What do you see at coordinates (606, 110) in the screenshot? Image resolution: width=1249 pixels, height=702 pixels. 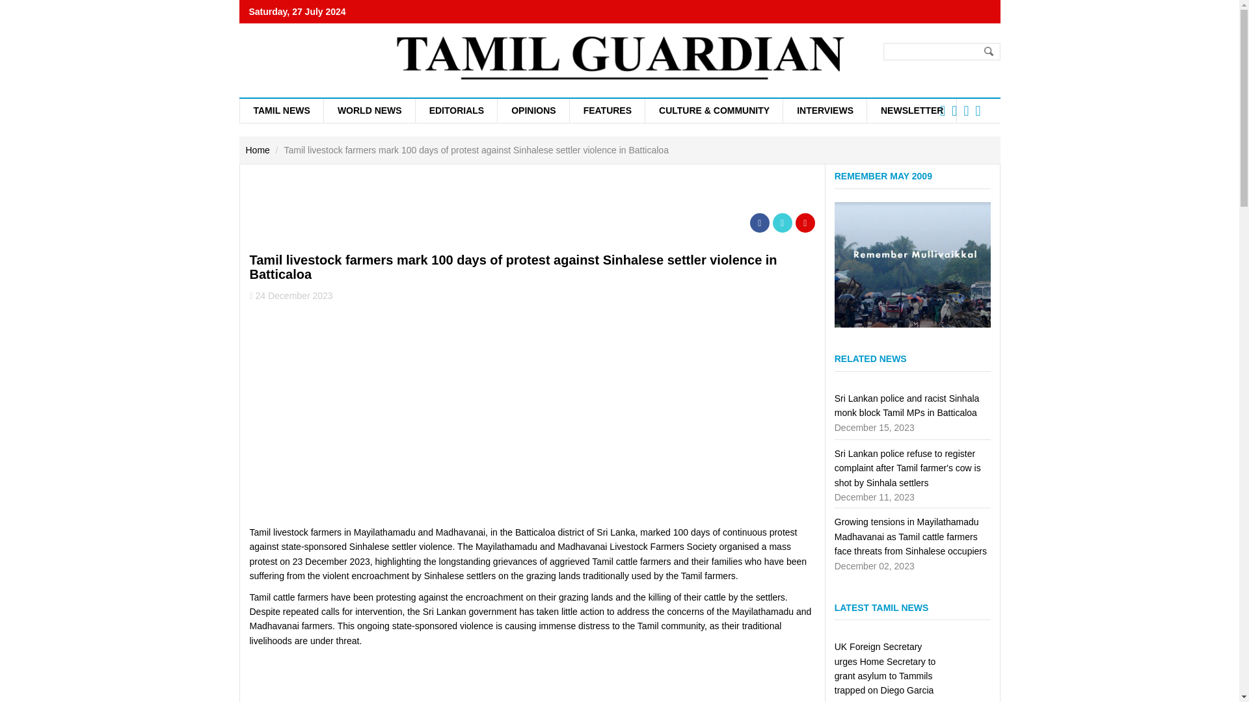 I see `FEATURES` at bounding box center [606, 110].